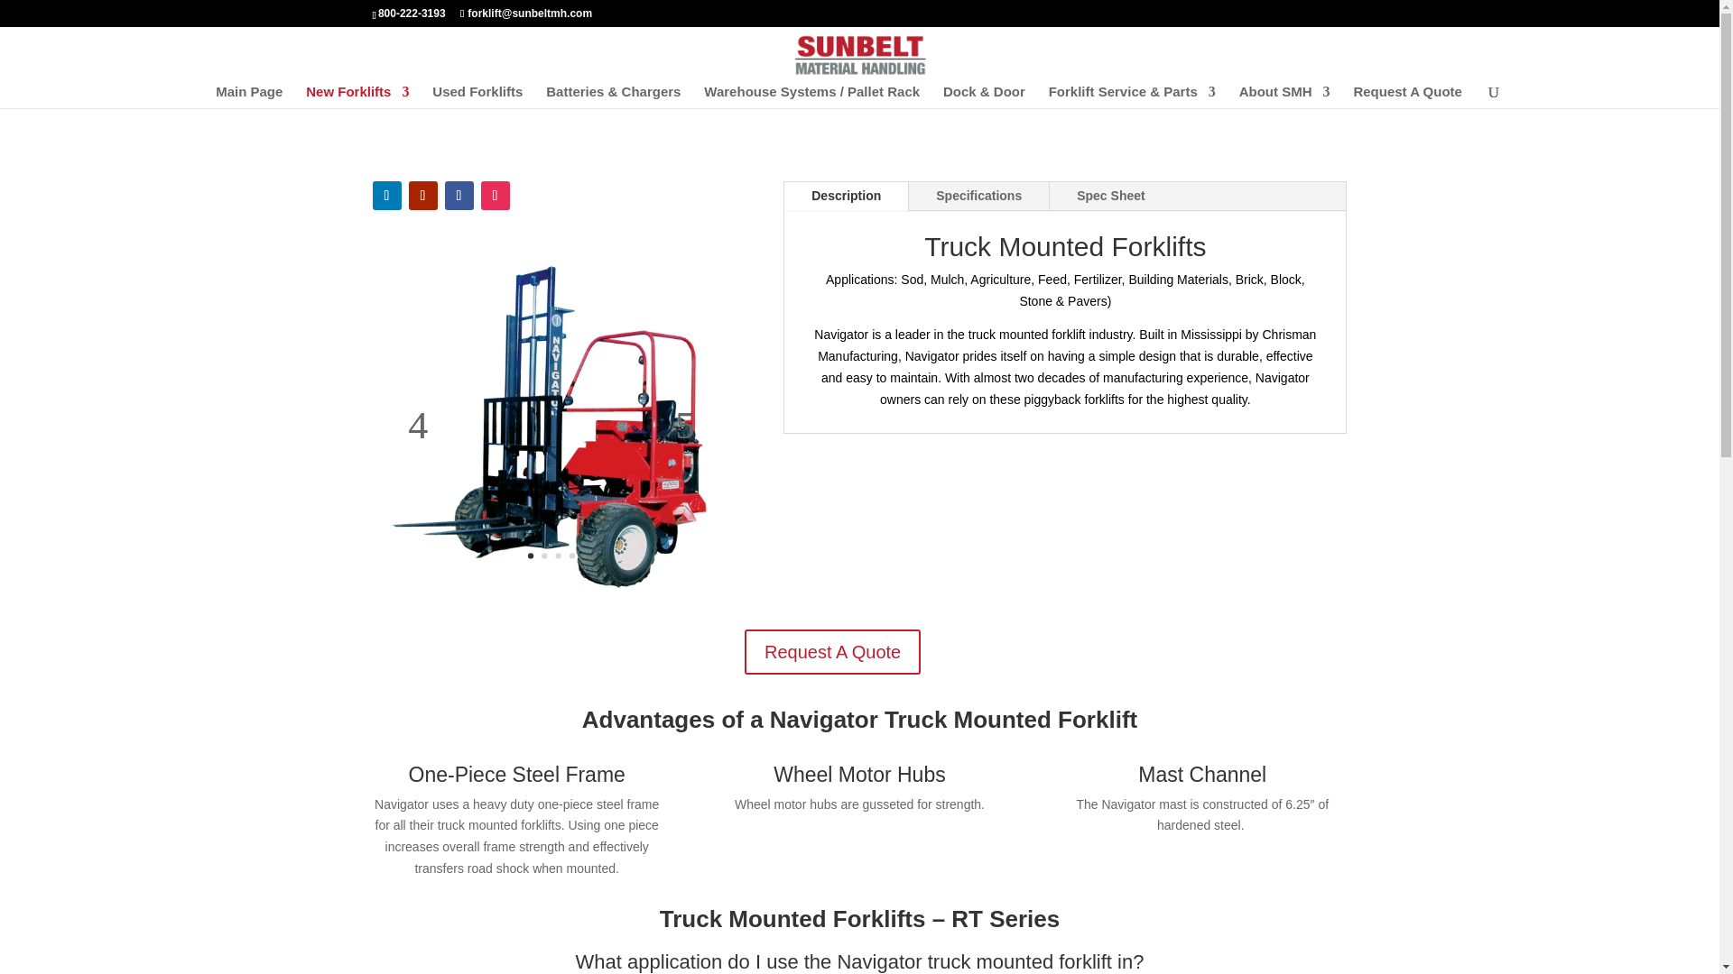 Image resolution: width=1733 pixels, height=974 pixels. What do you see at coordinates (495, 195) in the screenshot?
I see `Follow on Instagram` at bounding box center [495, 195].